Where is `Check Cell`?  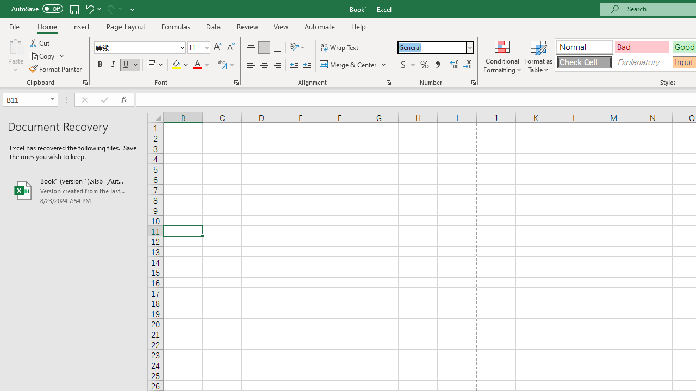
Check Cell is located at coordinates (584, 62).